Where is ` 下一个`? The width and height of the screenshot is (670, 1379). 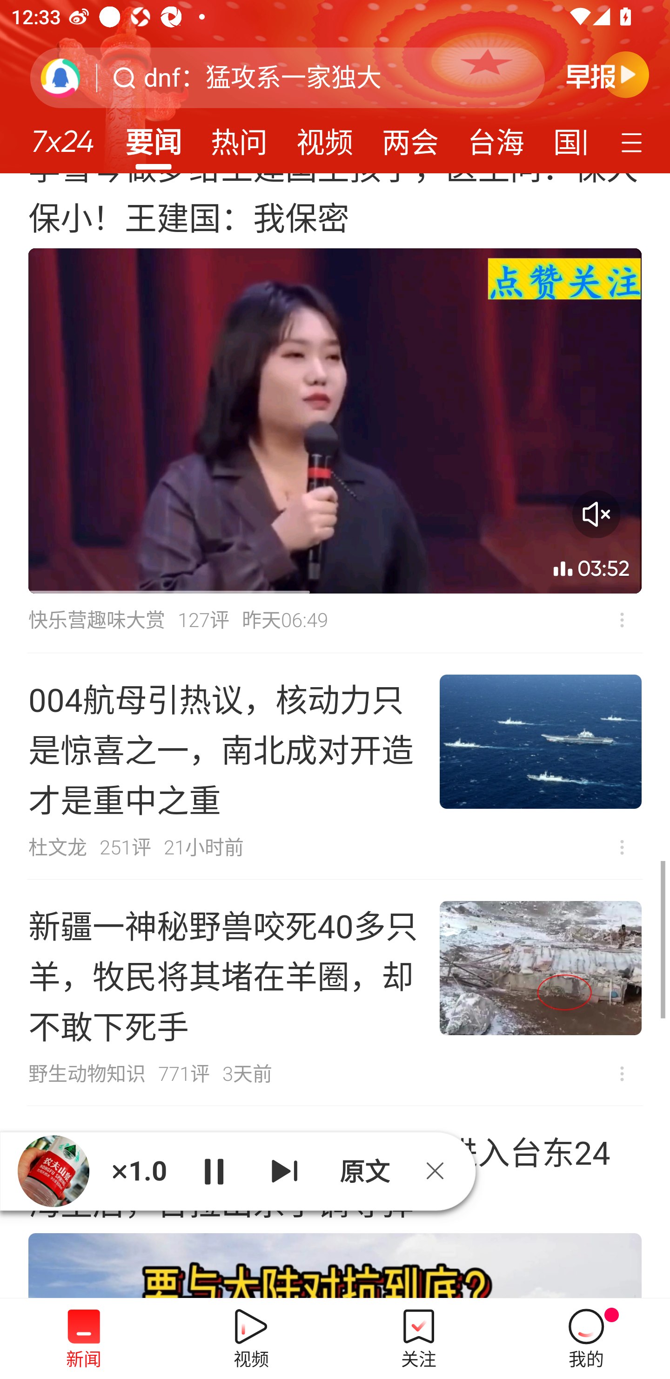
 下一个 is located at coordinates (285, 1170).